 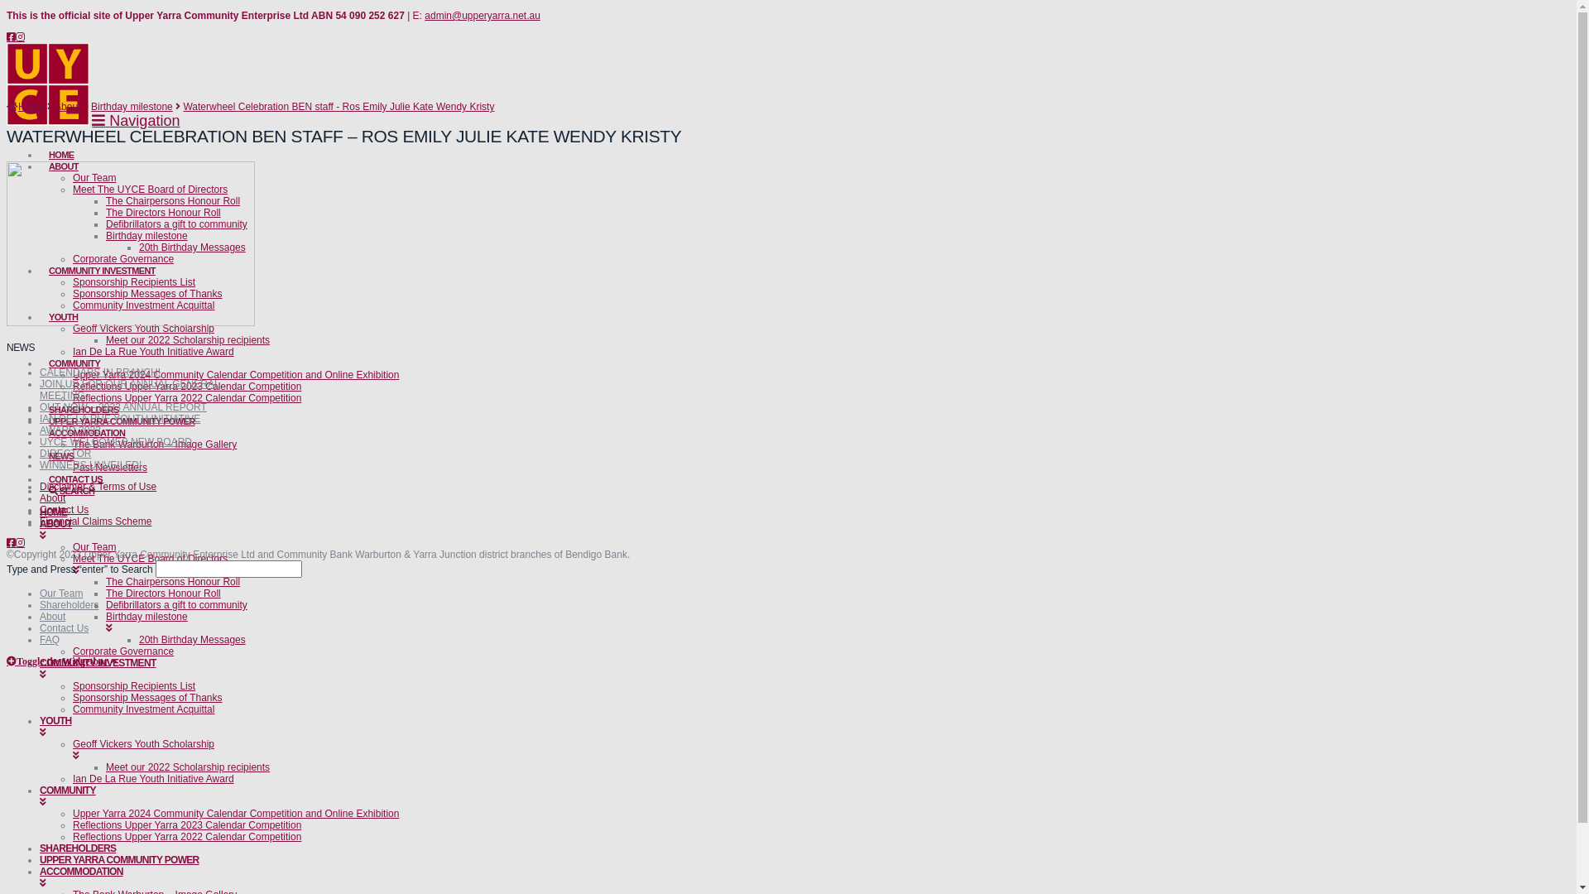 What do you see at coordinates (103, 267) in the screenshot?
I see `COMMUNITY INVESTMENT` at bounding box center [103, 267].